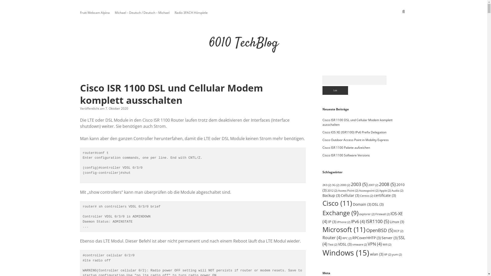 The width and height of the screenshot is (491, 276). What do you see at coordinates (385, 195) in the screenshot?
I see `certificate (3)` at bounding box center [385, 195].